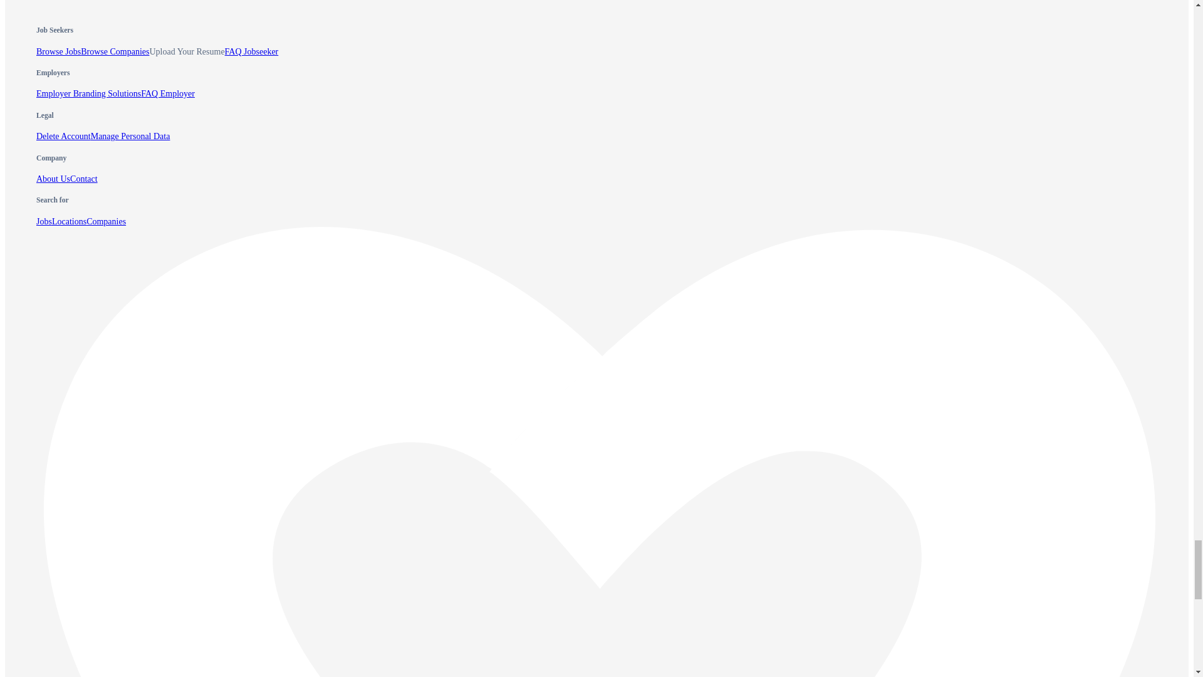 The image size is (1203, 677). Describe the element at coordinates (107, 221) in the screenshot. I see `Companies` at that location.